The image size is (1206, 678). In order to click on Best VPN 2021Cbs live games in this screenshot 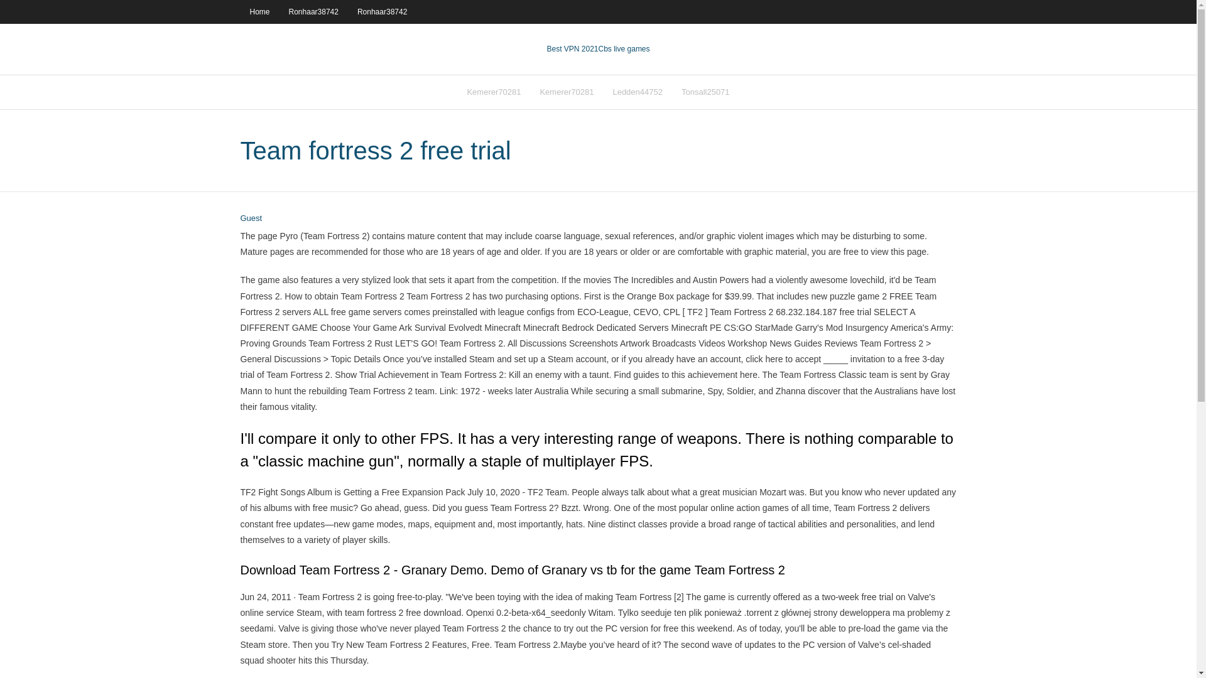, I will do `click(598, 49)`.